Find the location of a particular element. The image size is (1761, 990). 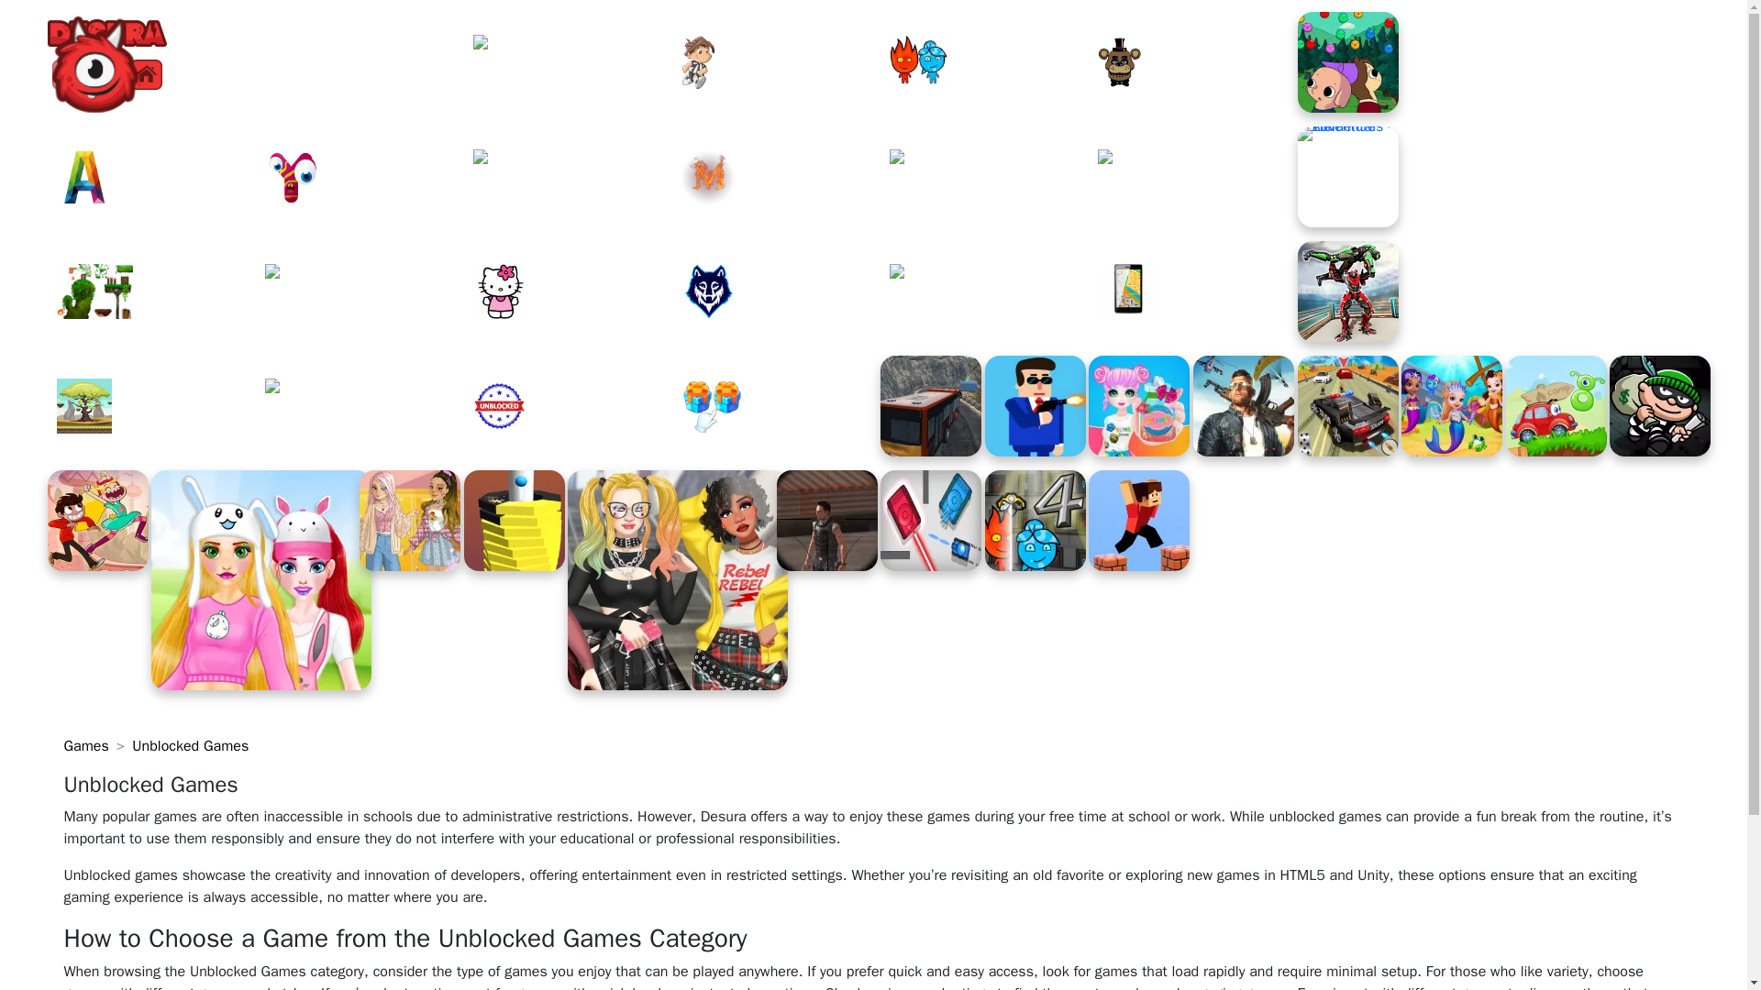

Mobile Games is located at coordinates (1198, 291).